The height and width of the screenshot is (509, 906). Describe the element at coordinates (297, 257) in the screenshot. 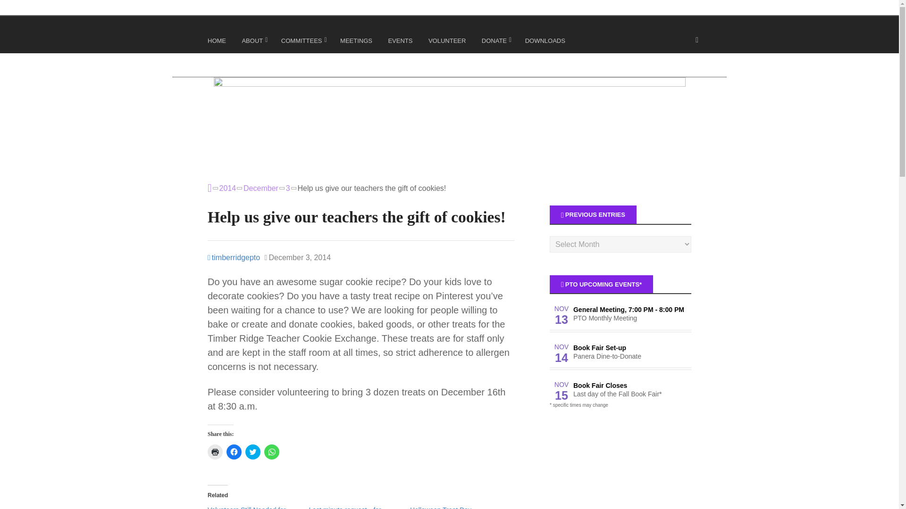

I see `Wednesday, December 3, 2014, 7:51 pm` at that location.